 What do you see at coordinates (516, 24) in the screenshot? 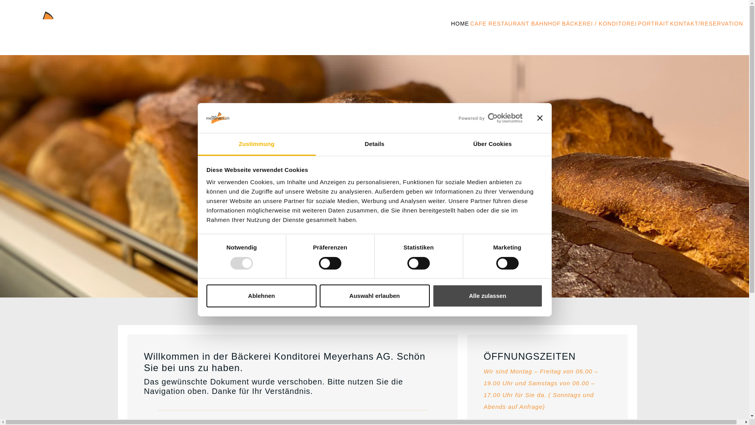
I see `CAFE RESTAURANT BAHNHOF` at bounding box center [516, 24].